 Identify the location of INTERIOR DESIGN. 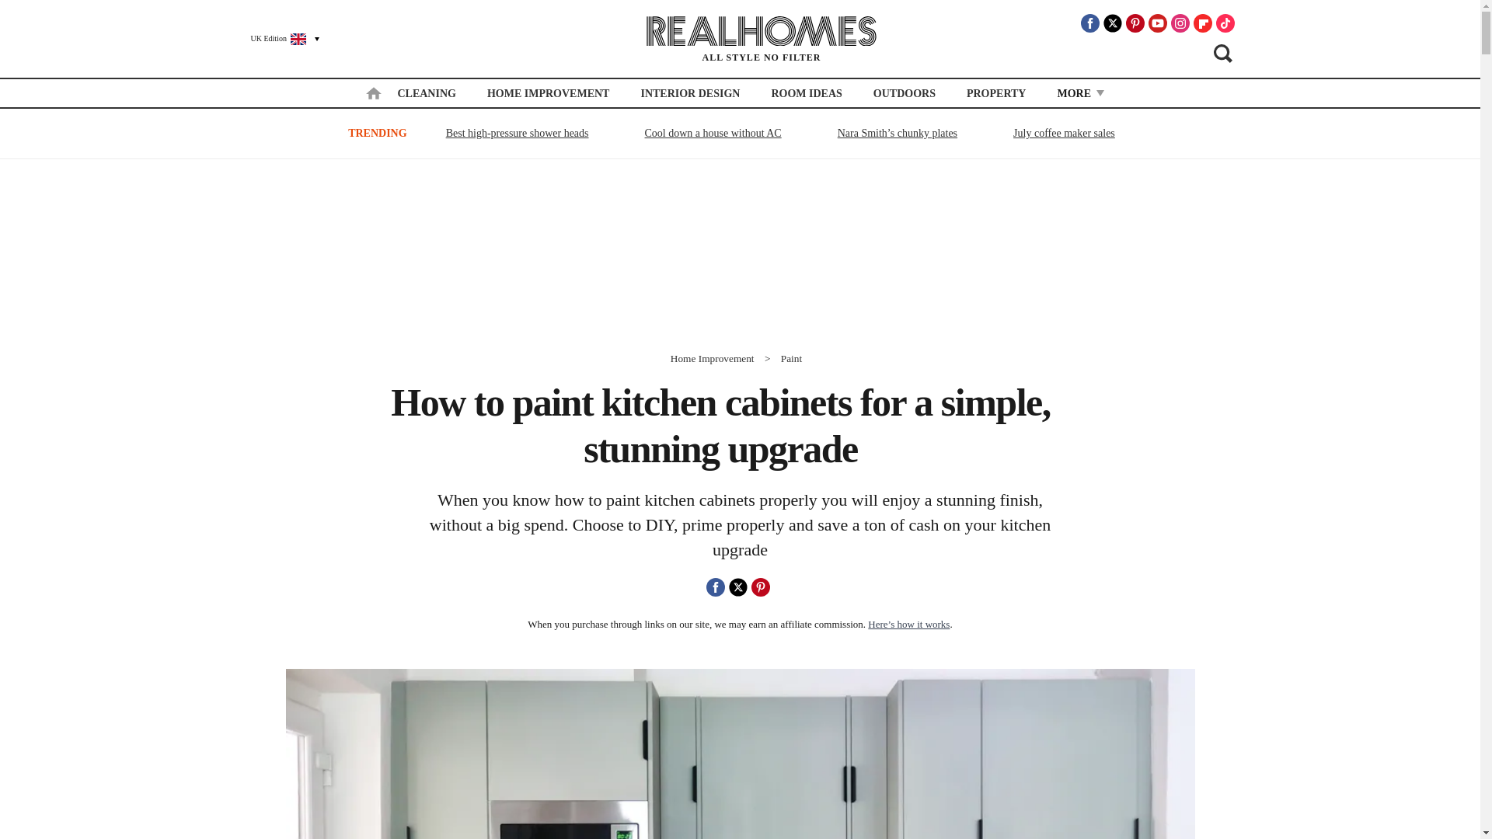
(690, 93).